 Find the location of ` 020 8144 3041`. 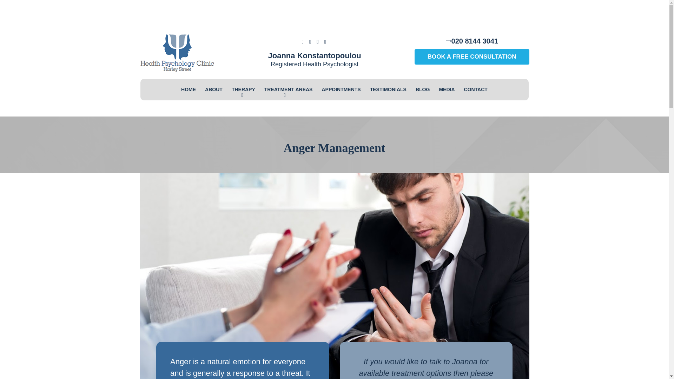

 020 8144 3041 is located at coordinates (472, 41).